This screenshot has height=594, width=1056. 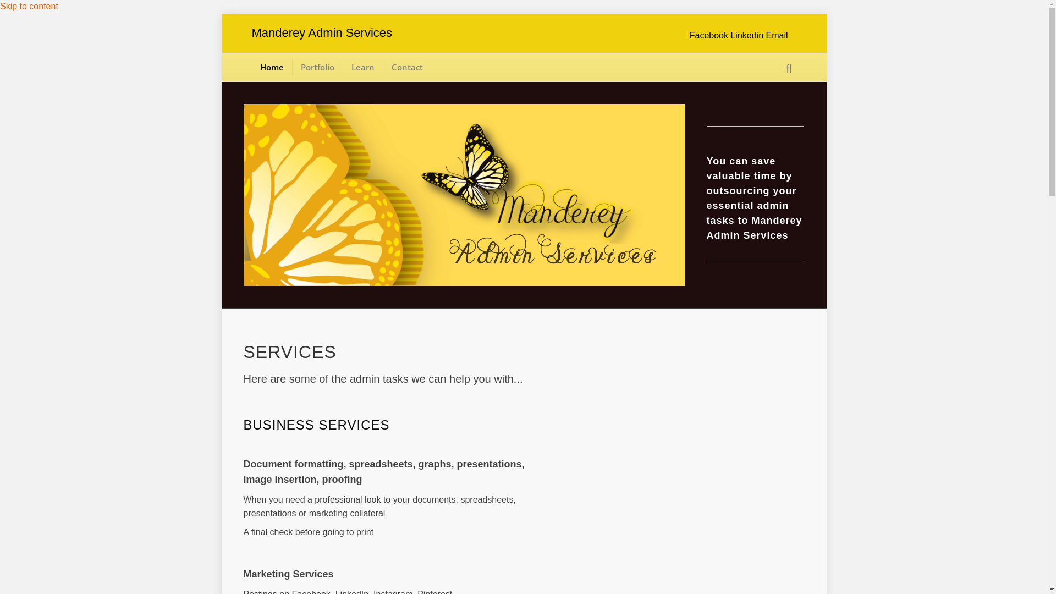 I want to click on Manderey Admin Services, so click(x=380, y=33).